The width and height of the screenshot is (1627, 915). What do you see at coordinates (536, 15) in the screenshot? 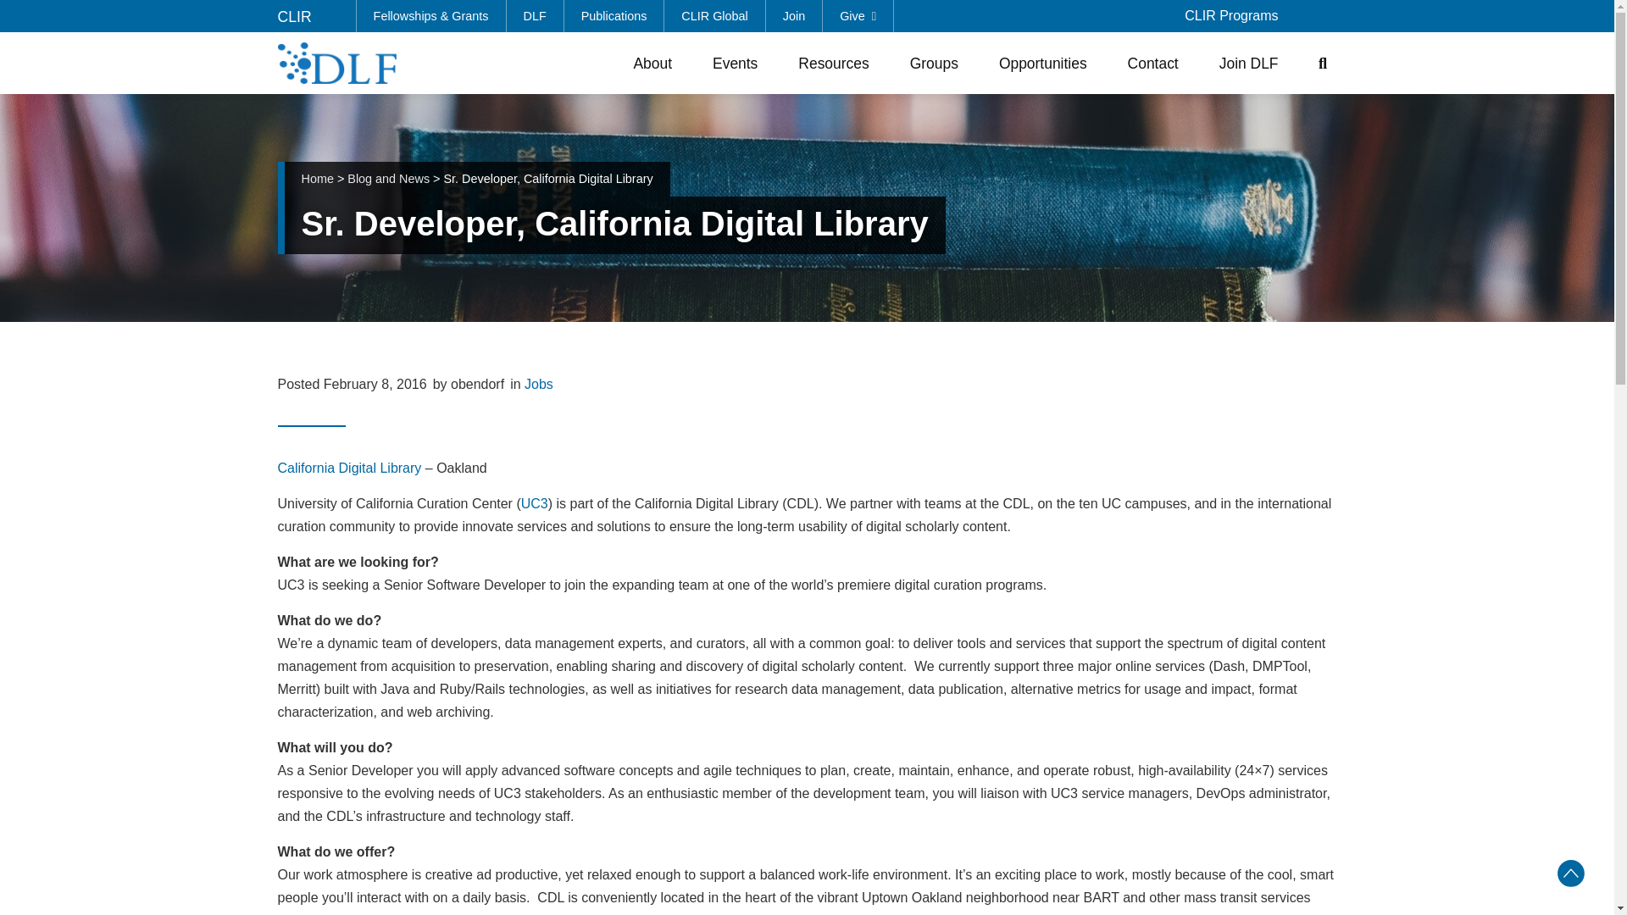
I see `DLF` at bounding box center [536, 15].